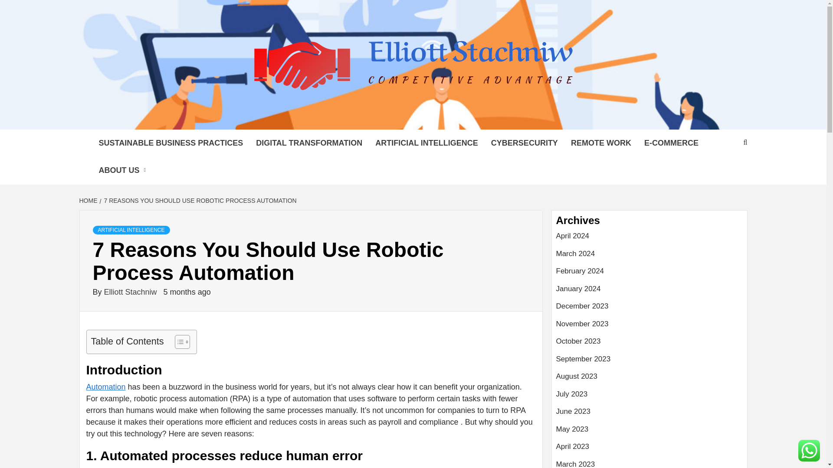 The image size is (833, 468). Describe the element at coordinates (170, 143) in the screenshot. I see `SUSTAINABLE BUSINESS PRACTICES` at that location.